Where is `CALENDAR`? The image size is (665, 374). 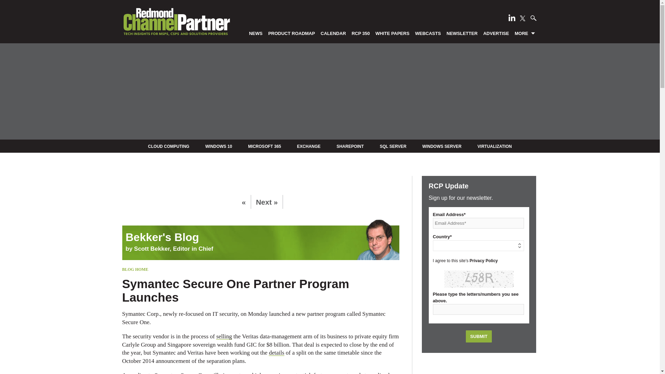 CALENDAR is located at coordinates (333, 33).